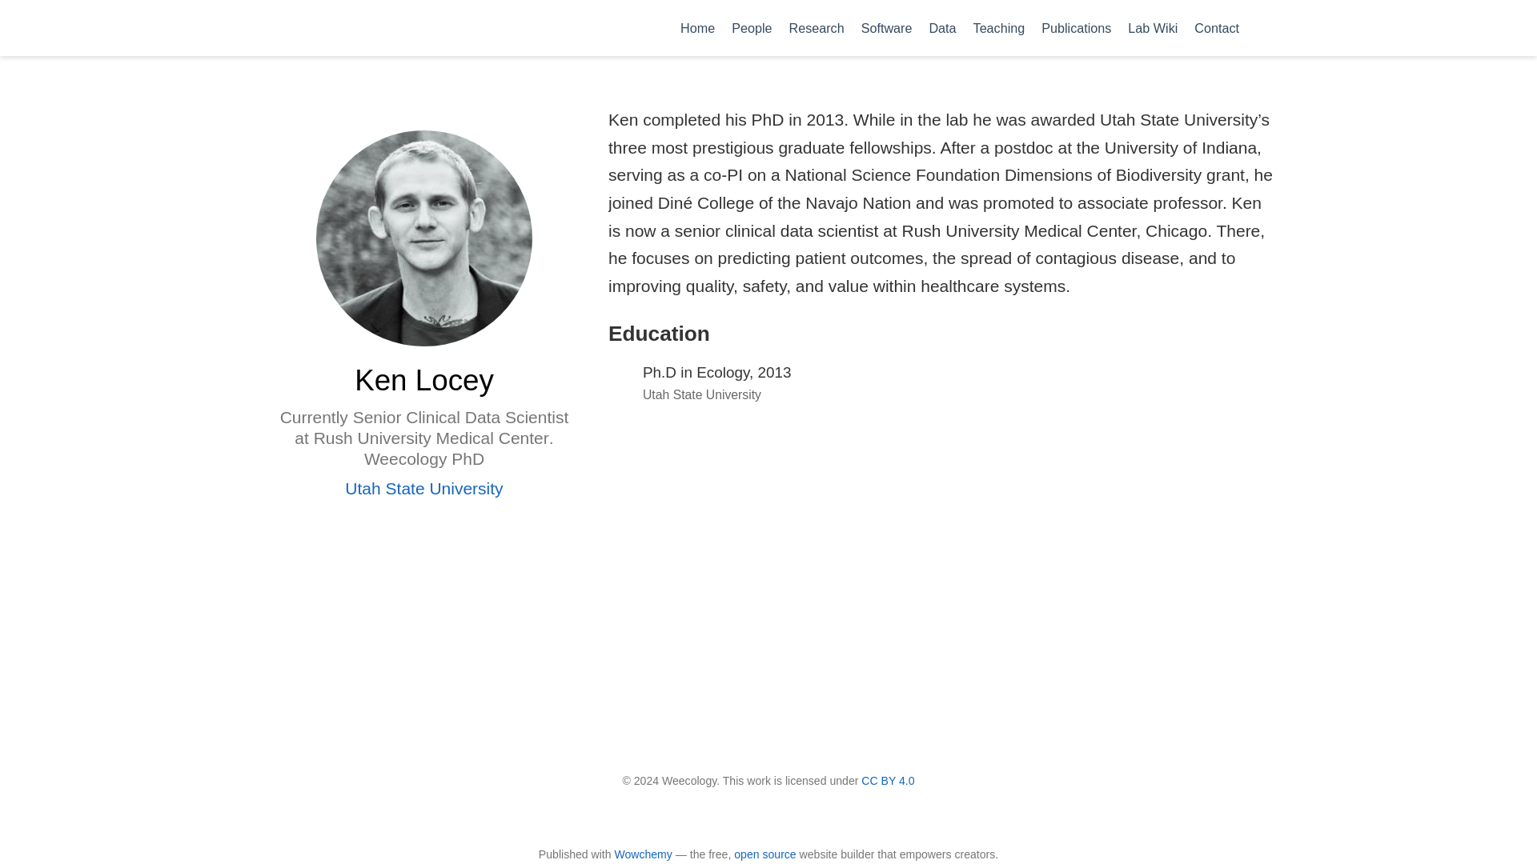 The width and height of the screenshot is (1537, 864). Describe the element at coordinates (943, 27) in the screenshot. I see `Data` at that location.